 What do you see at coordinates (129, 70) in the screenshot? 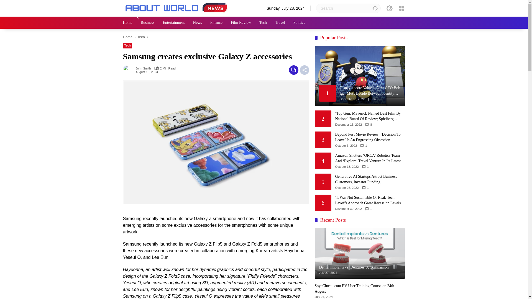
I see `Permalink to: John Smith` at bounding box center [129, 70].